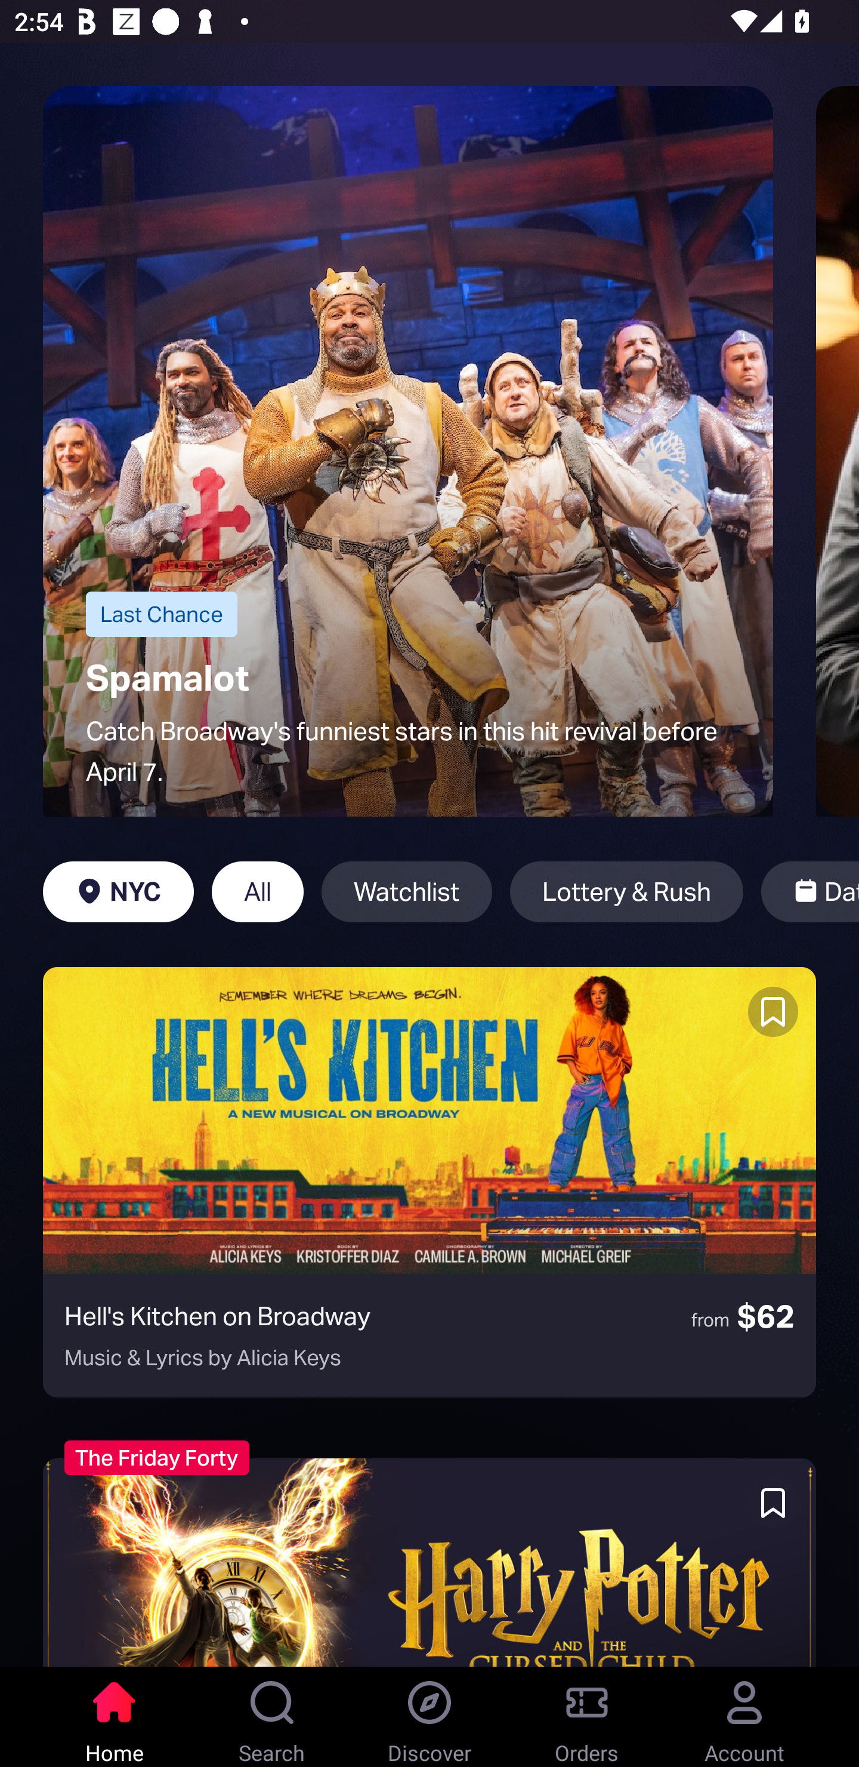  Describe the element at coordinates (272, 1717) in the screenshot. I see `Search` at that location.